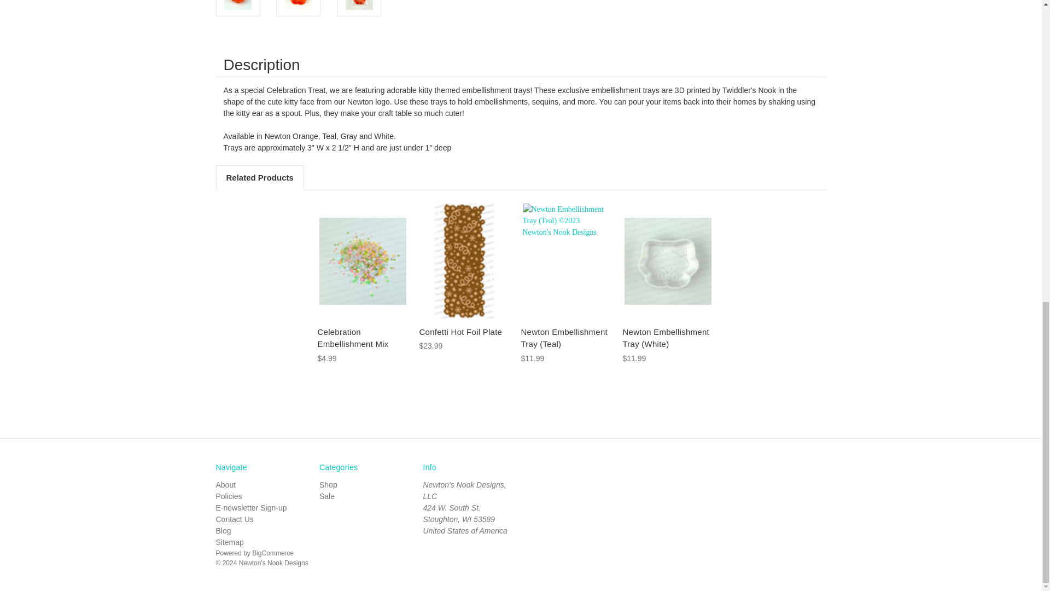  I want to click on PayPal, so click(641, 475).